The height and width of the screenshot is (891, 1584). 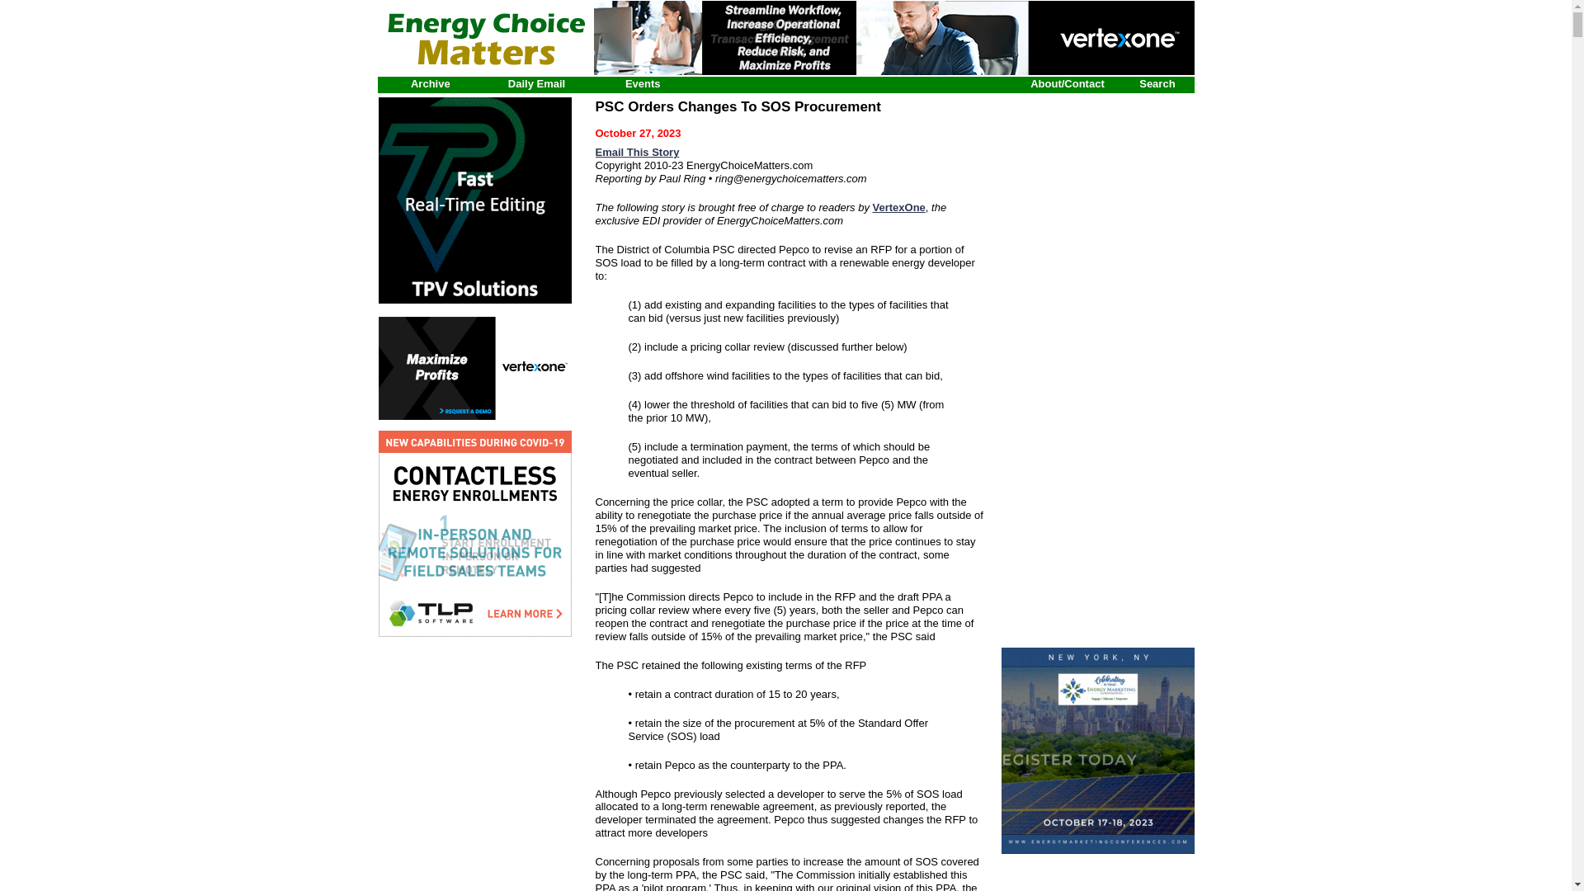 What do you see at coordinates (1157, 83) in the screenshot?
I see `Search` at bounding box center [1157, 83].